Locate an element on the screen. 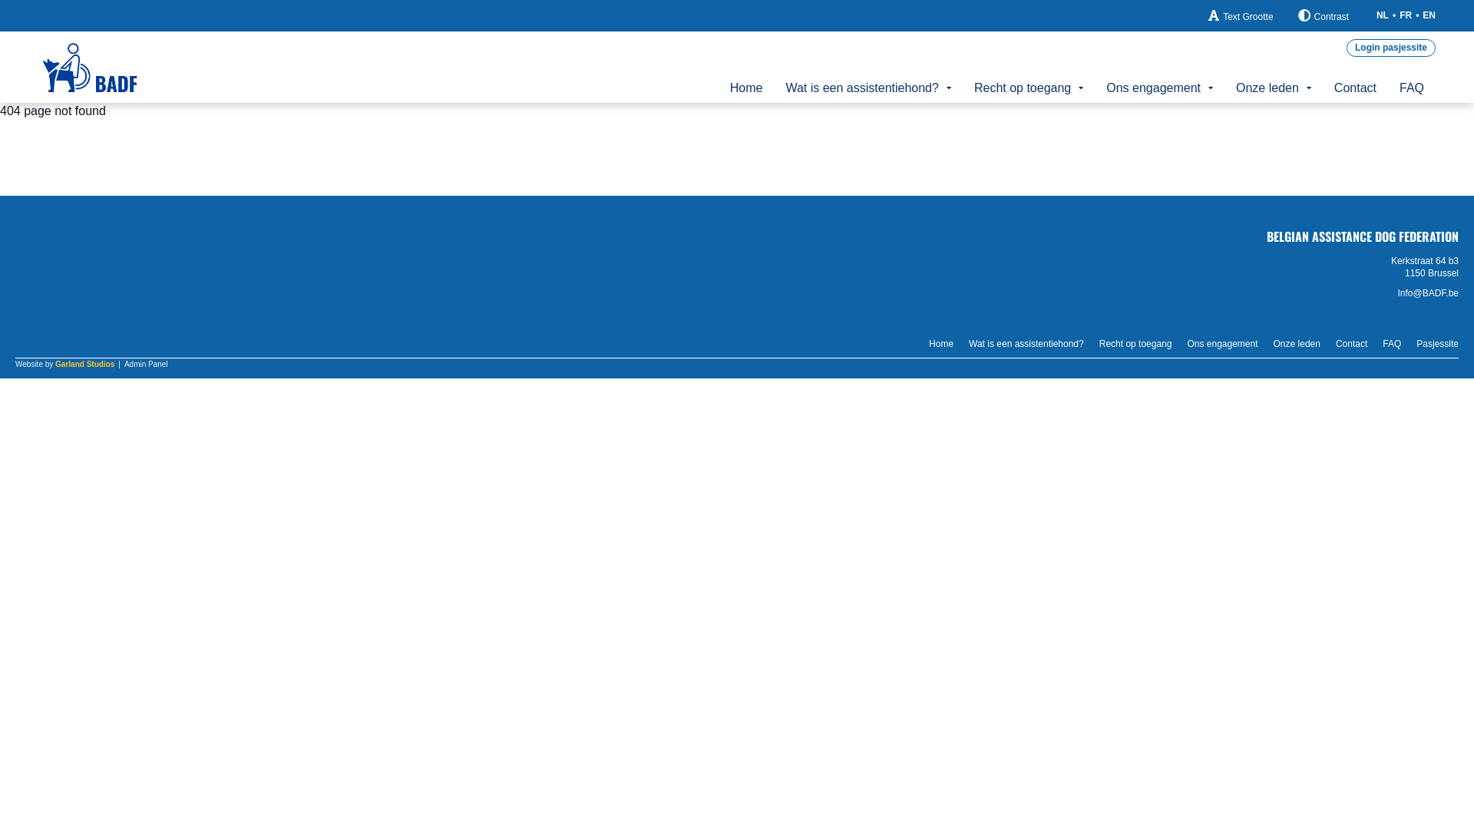  Wat is een assistentiehond? is located at coordinates (868, 88).